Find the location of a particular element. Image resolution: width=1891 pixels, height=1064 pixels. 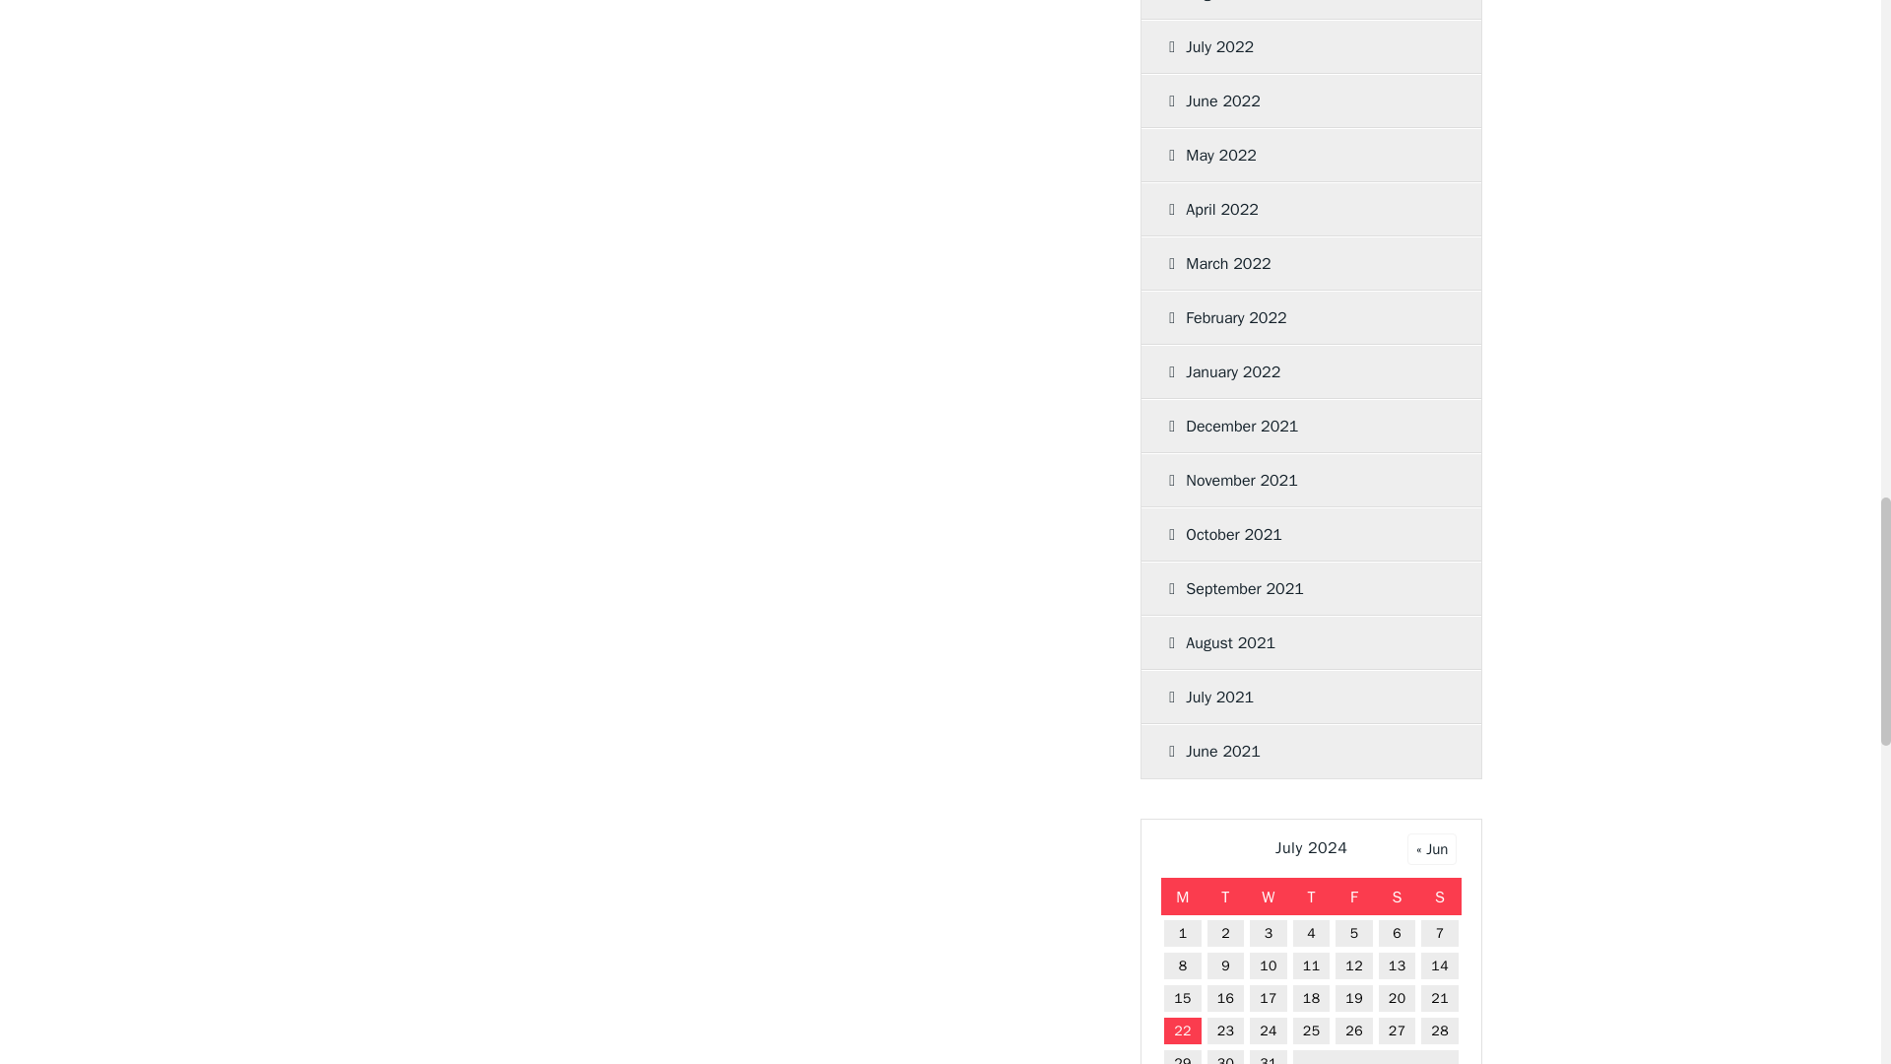

Tuesday is located at coordinates (1226, 897).